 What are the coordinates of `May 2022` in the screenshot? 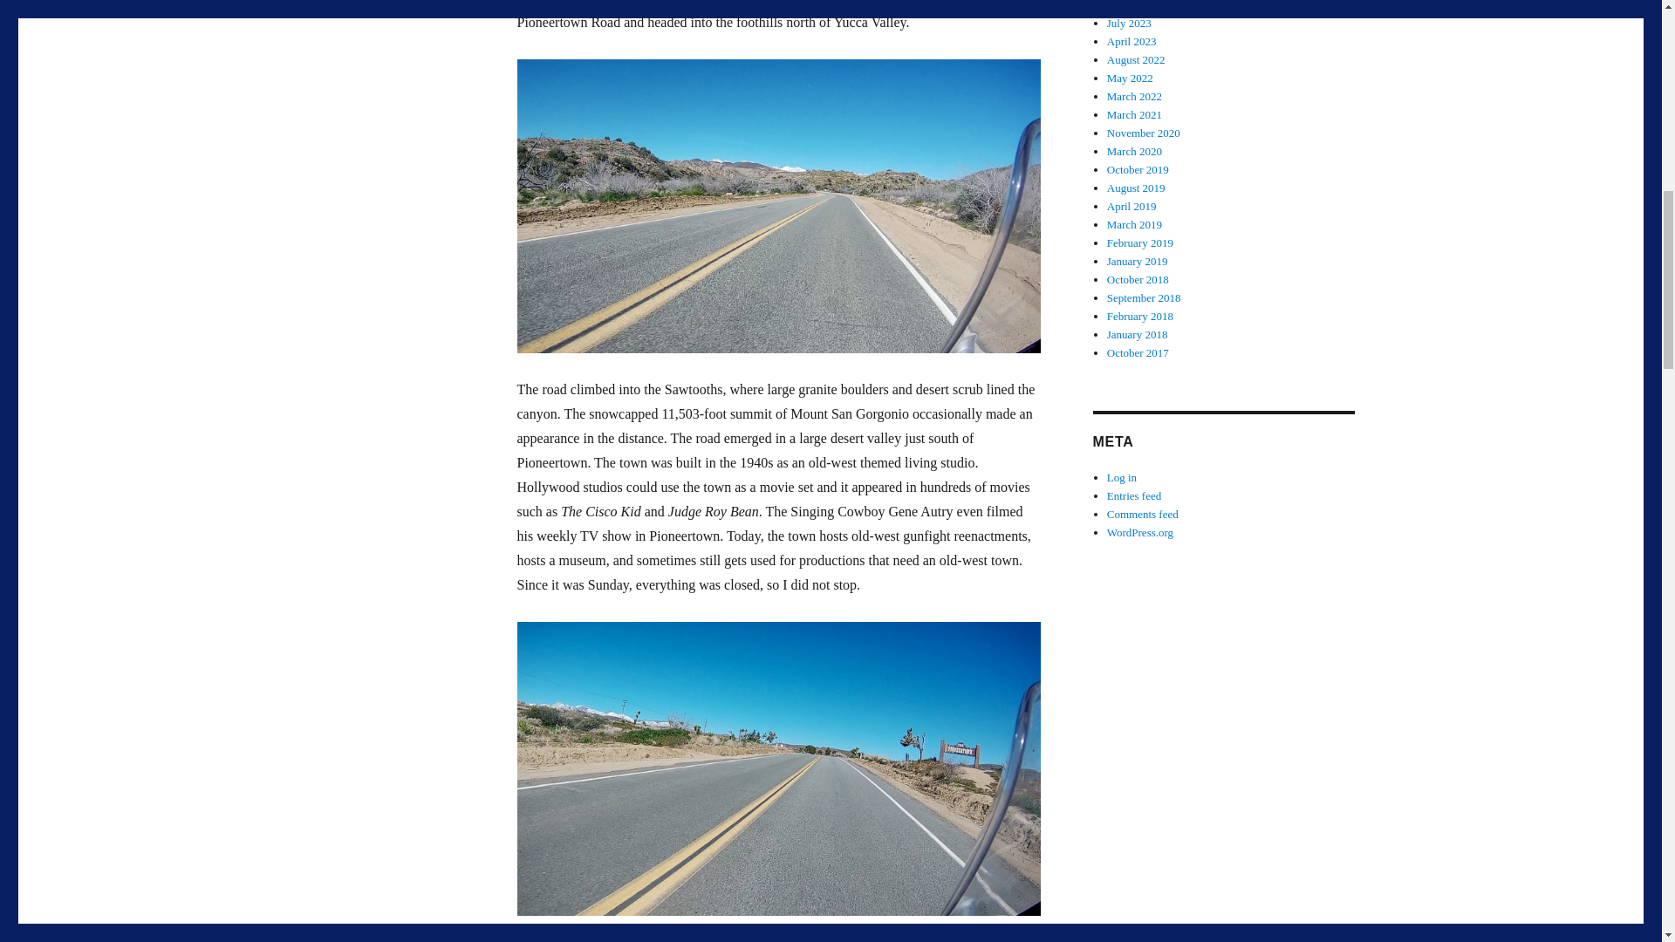 It's located at (1131, 78).